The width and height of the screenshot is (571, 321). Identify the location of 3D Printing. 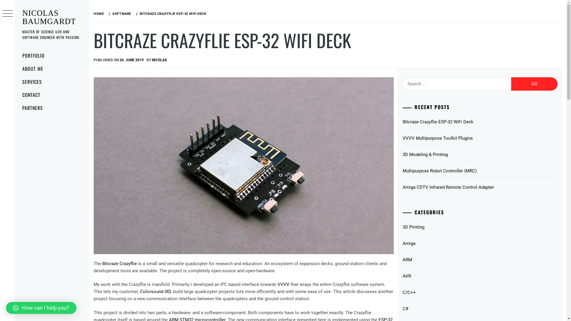
(480, 227).